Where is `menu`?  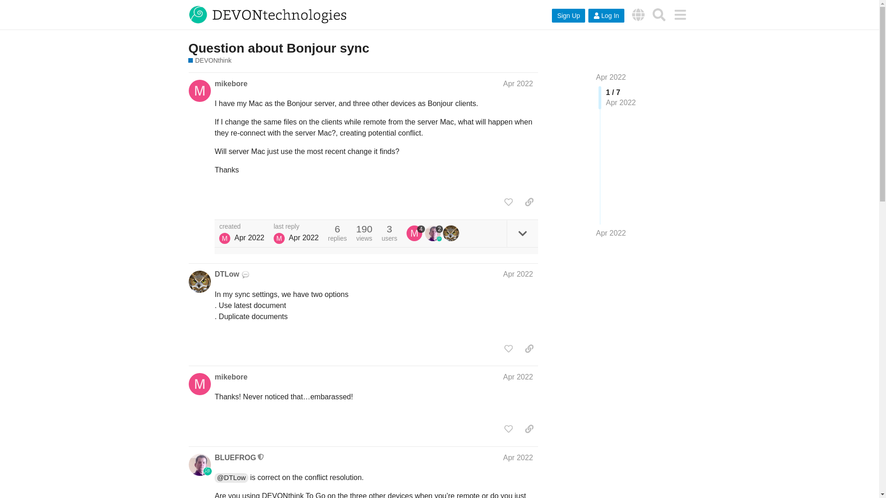 menu is located at coordinates (680, 14).